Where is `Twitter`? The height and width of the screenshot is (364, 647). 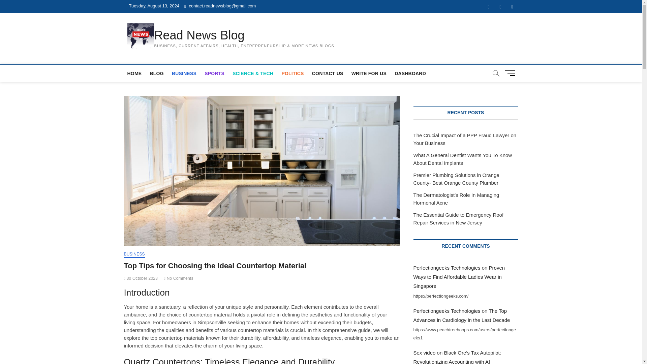
Twitter is located at coordinates (501, 7).